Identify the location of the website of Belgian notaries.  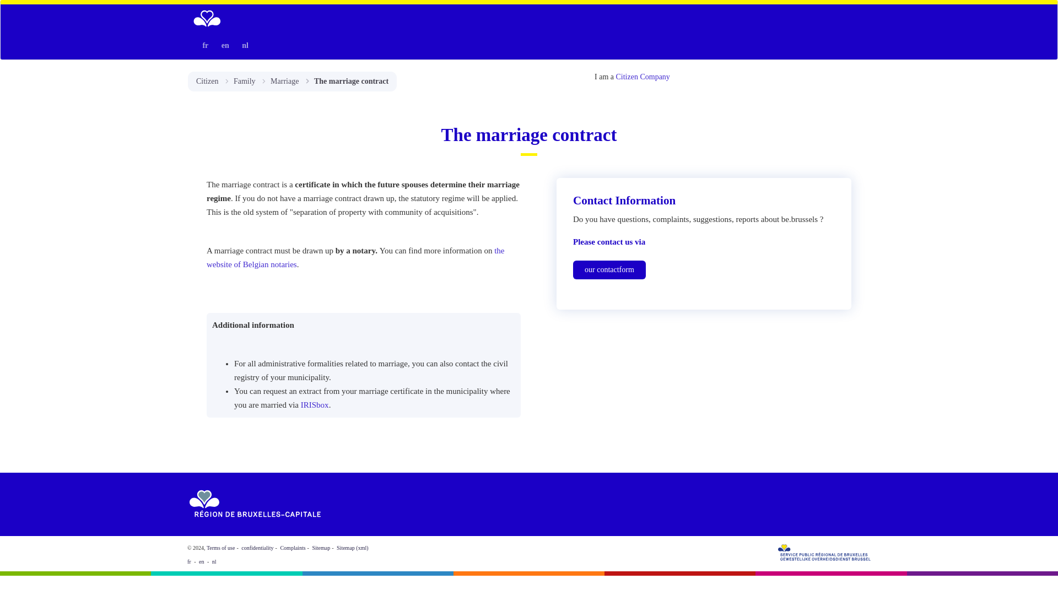
(355, 258).